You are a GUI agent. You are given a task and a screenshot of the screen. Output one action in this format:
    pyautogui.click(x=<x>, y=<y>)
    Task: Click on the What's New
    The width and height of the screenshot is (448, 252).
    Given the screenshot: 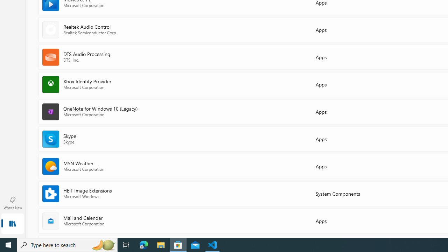 What is the action you would take?
    pyautogui.click(x=13, y=202)
    